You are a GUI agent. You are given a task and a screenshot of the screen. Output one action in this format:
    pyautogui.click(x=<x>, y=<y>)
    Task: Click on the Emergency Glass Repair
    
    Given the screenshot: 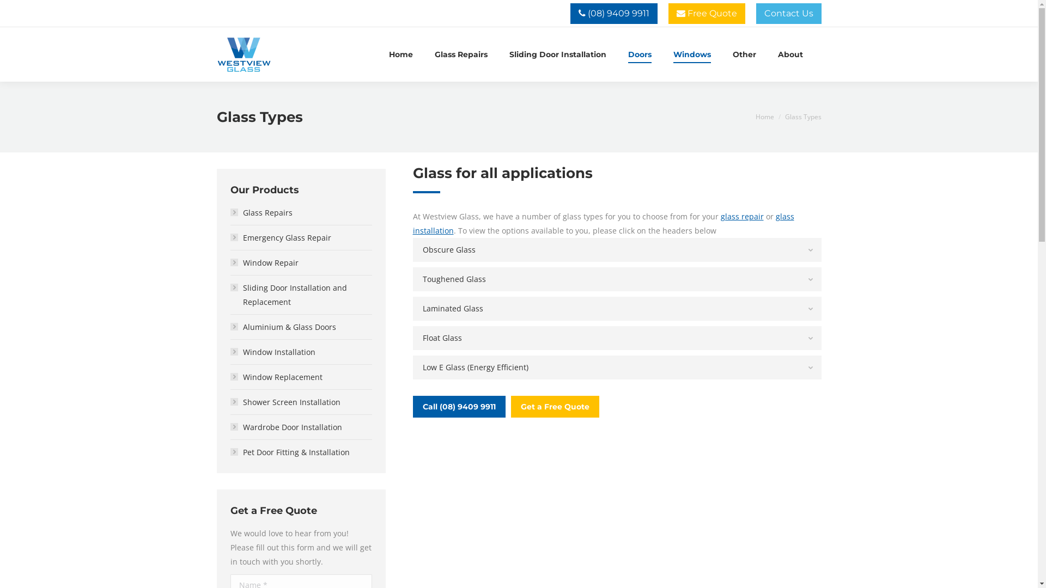 What is the action you would take?
    pyautogui.click(x=284, y=238)
    